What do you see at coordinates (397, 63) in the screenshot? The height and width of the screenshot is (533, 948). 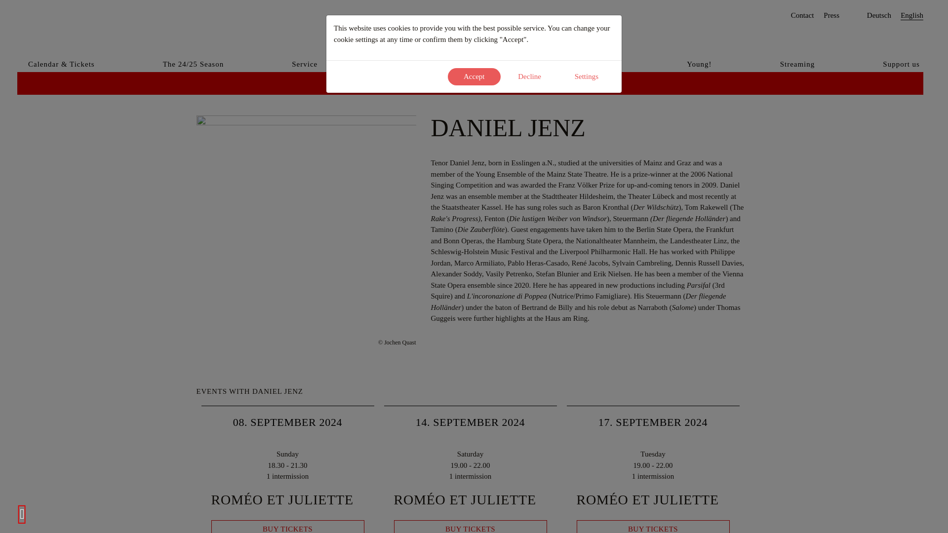 I see `Artists` at bounding box center [397, 63].